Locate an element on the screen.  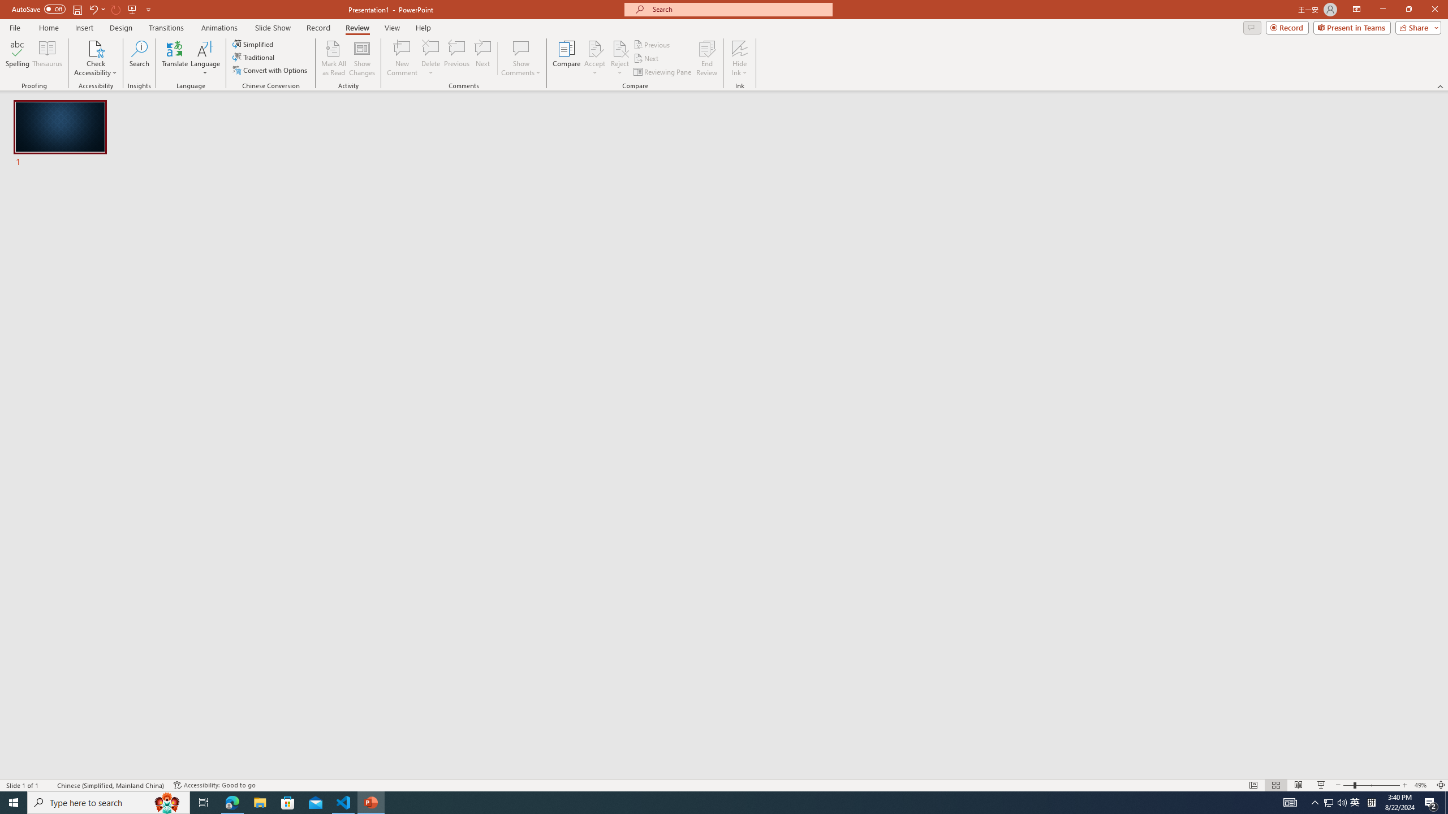
Reject Change is located at coordinates (620, 48).